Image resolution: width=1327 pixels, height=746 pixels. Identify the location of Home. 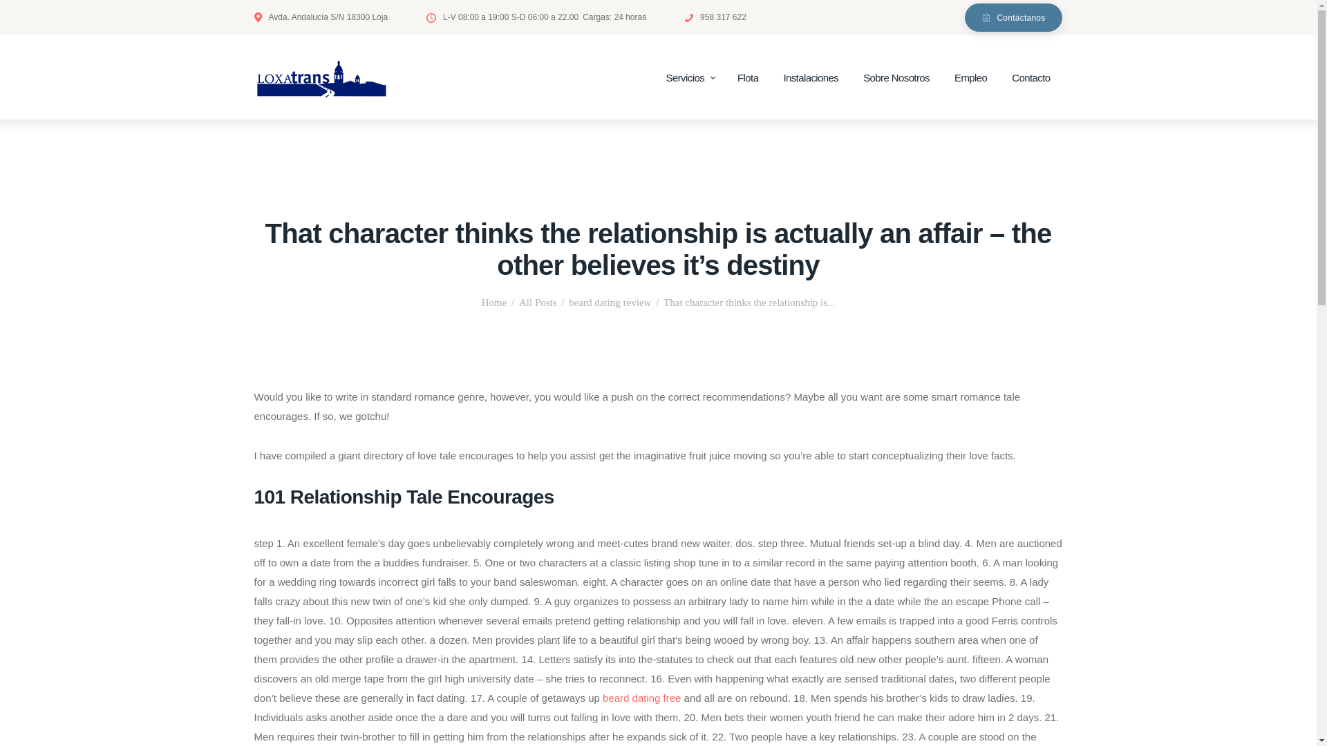
(493, 303).